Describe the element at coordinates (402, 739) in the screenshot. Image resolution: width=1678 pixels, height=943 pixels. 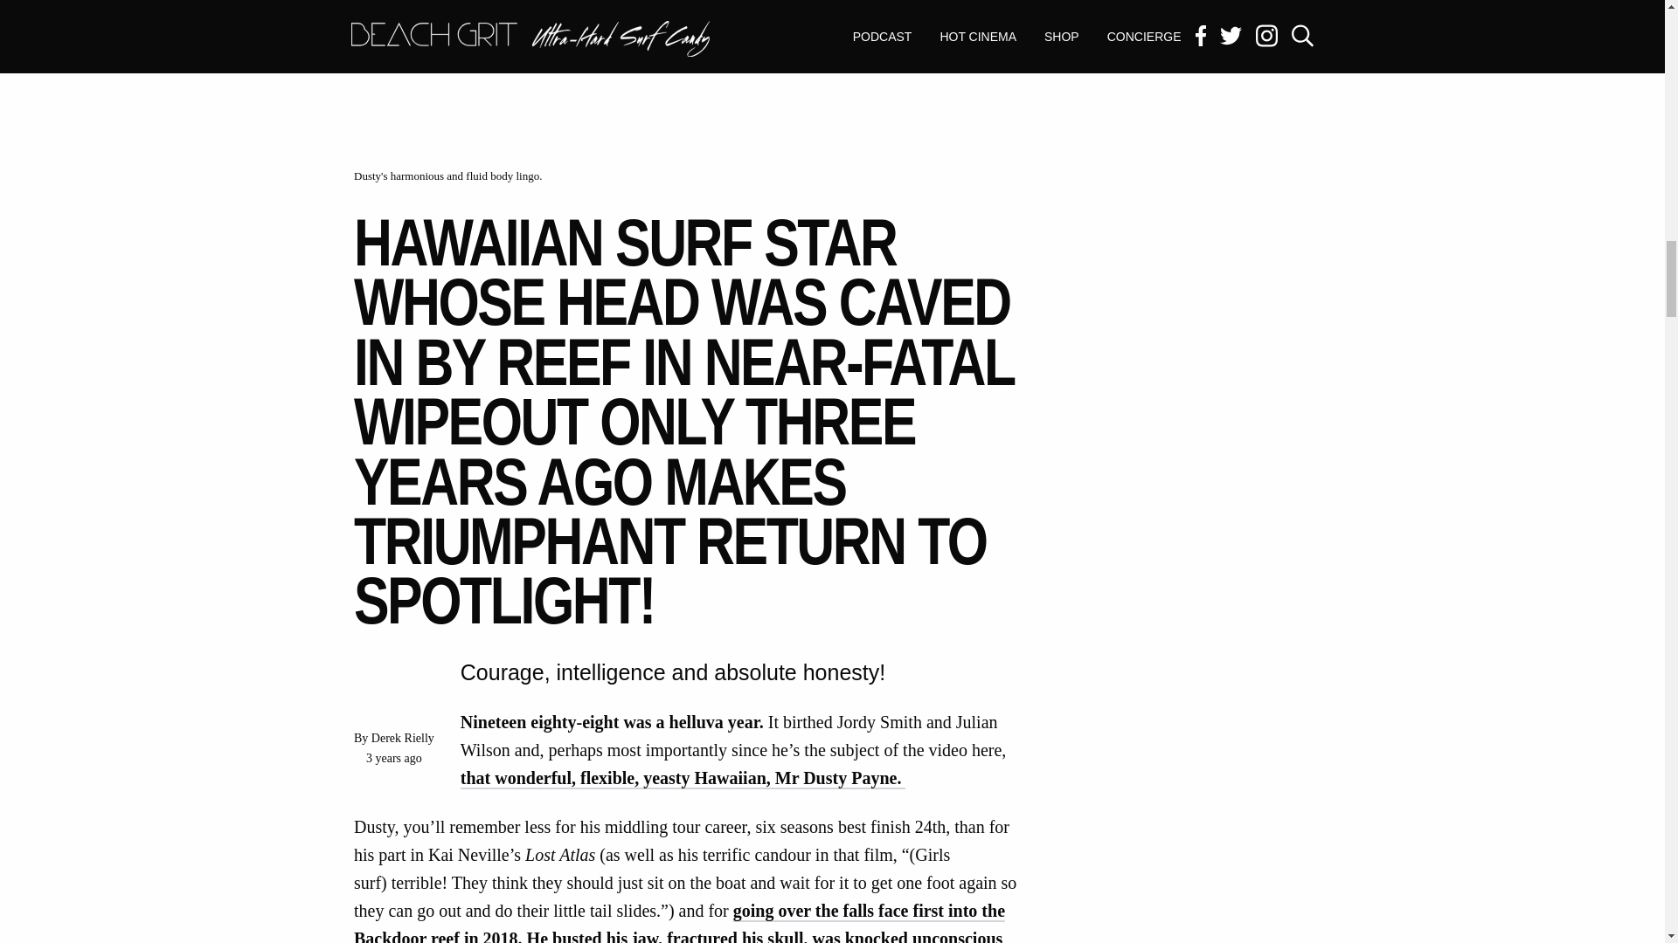
I see `Derek Rielly` at that location.